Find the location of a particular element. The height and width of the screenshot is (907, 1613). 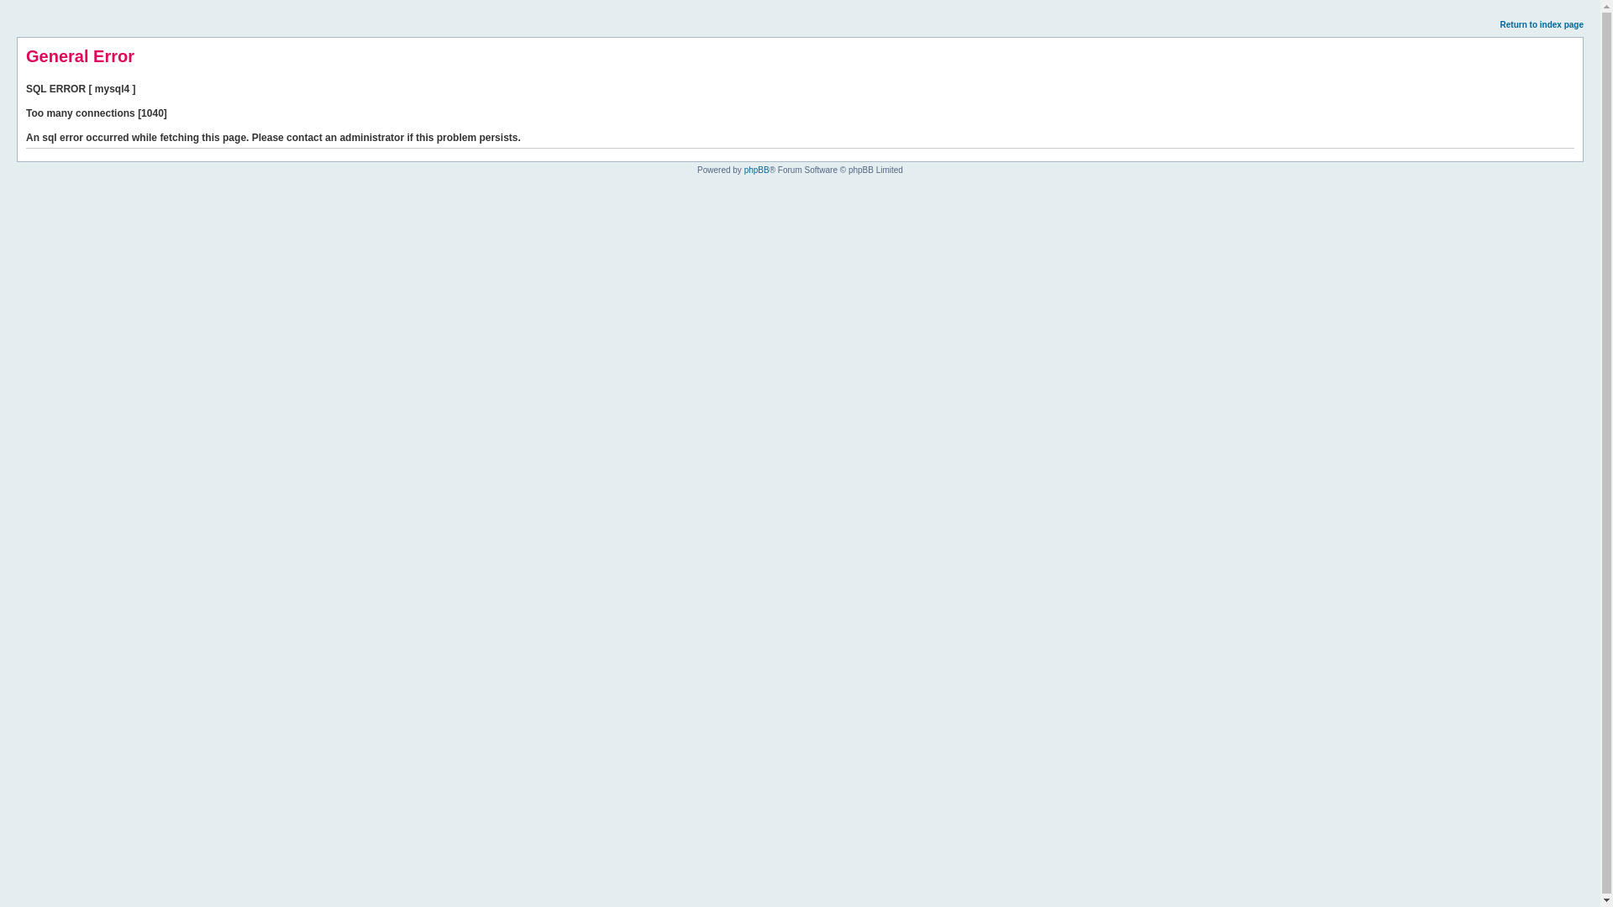

Return to index page is located at coordinates (1542, 24).